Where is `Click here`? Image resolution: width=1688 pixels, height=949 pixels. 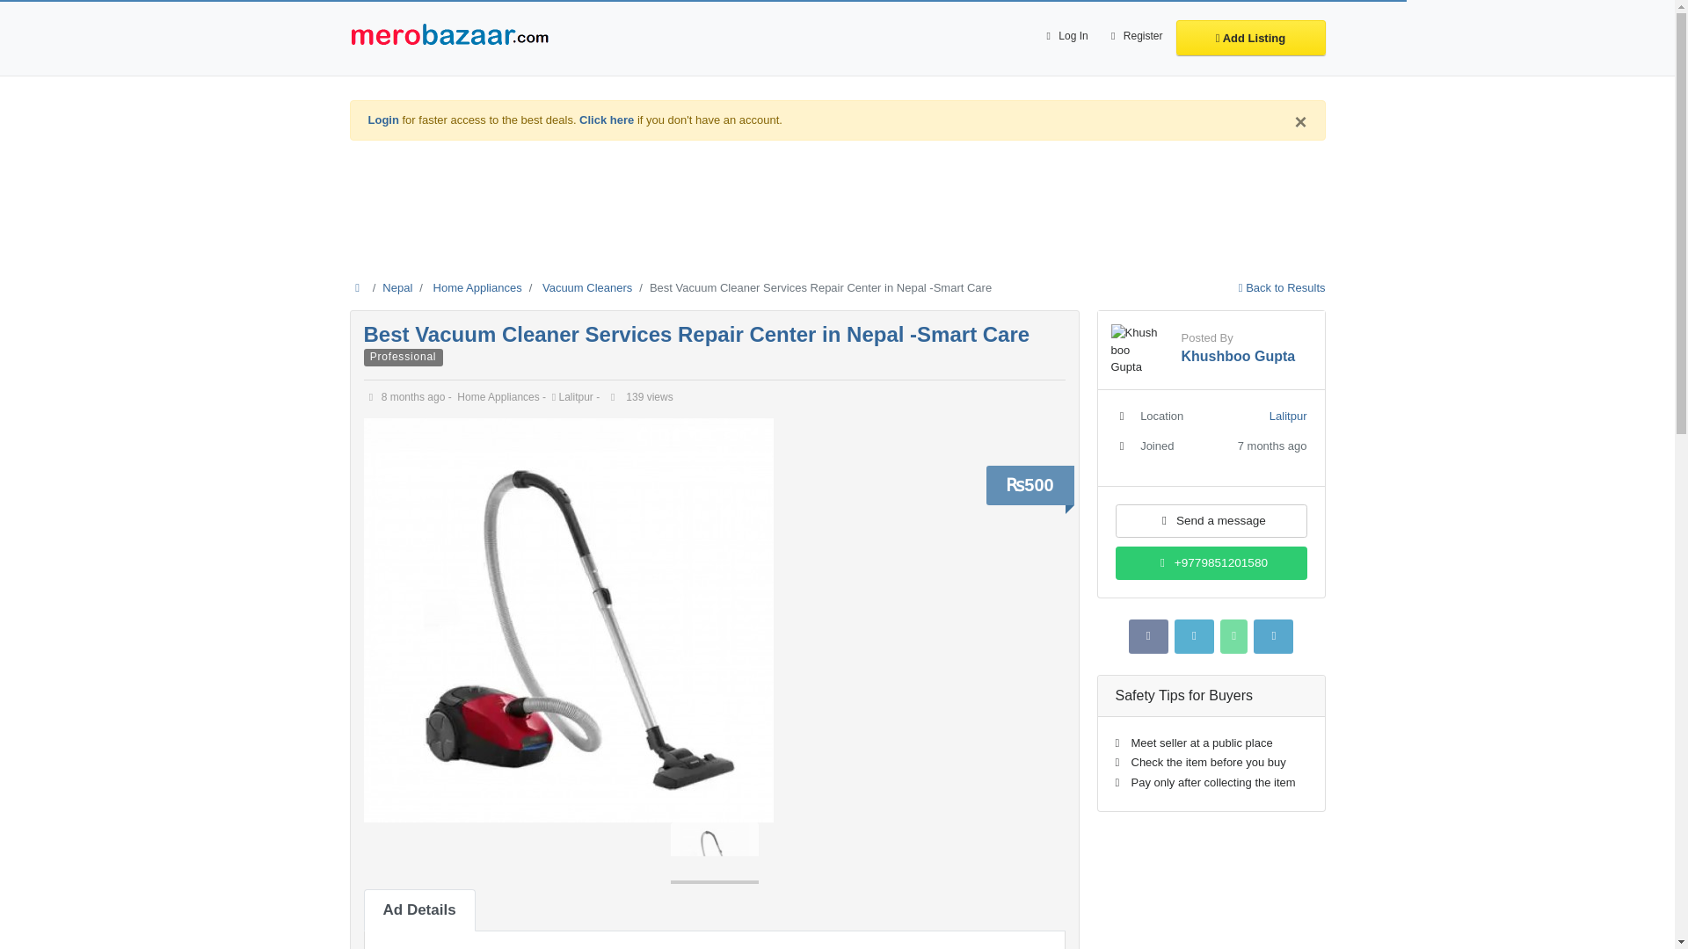
Click here is located at coordinates (607, 120).